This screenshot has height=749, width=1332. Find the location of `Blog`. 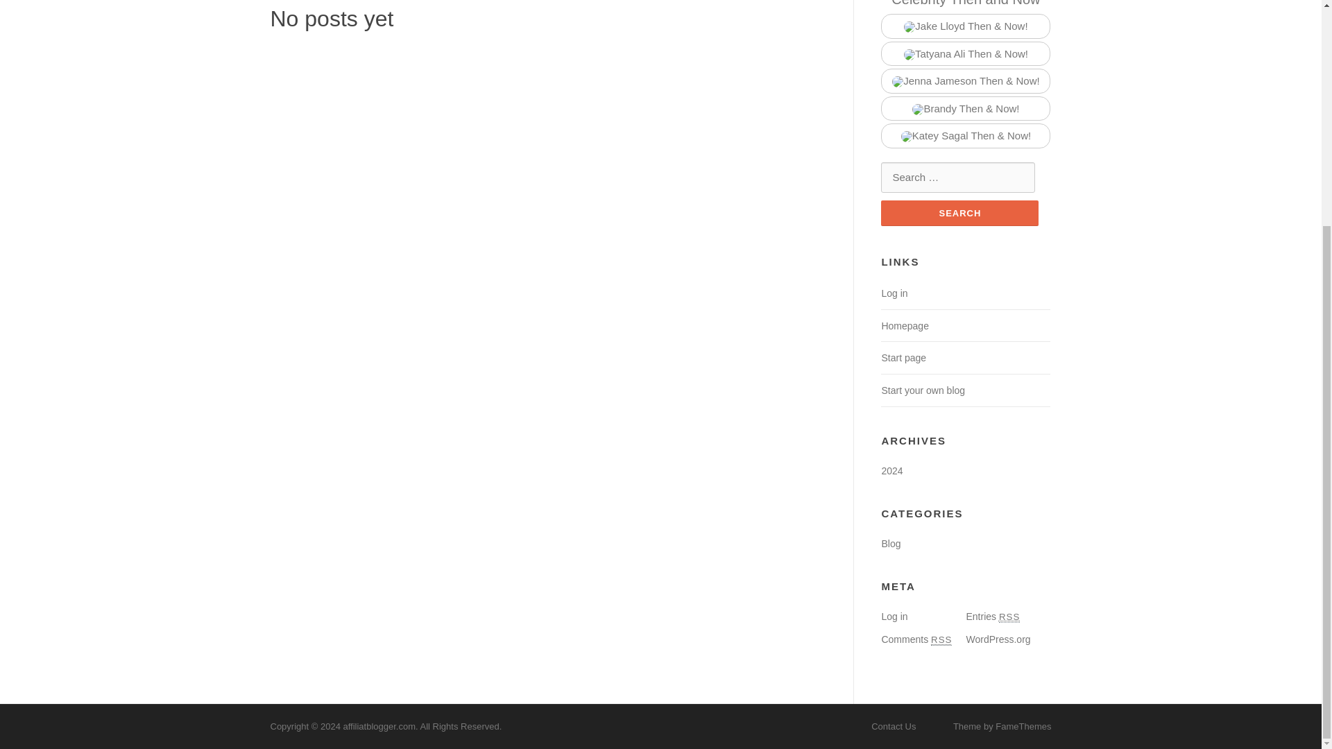

Blog is located at coordinates (890, 544).